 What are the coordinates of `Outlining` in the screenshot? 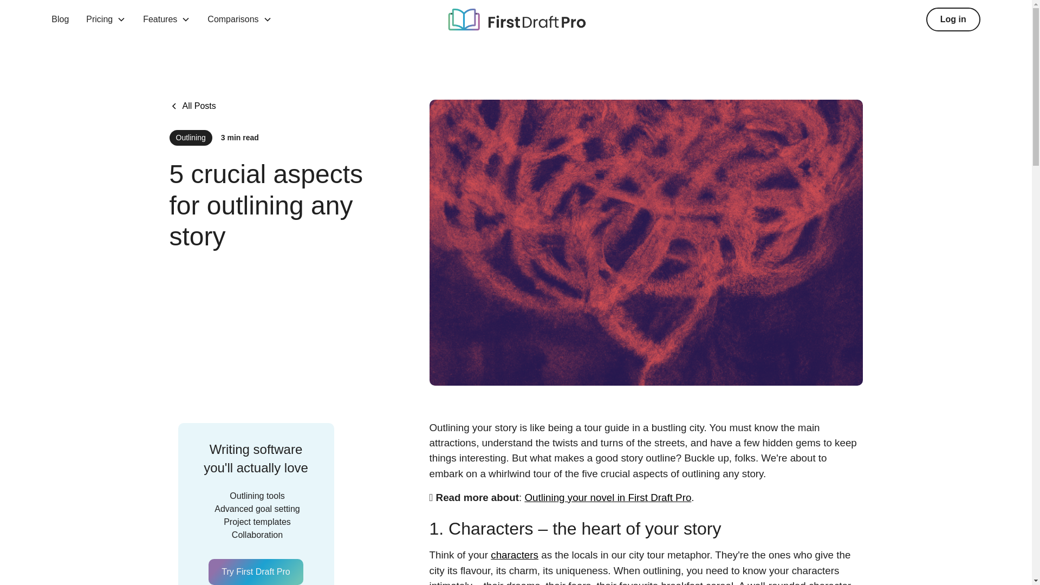 It's located at (190, 138).